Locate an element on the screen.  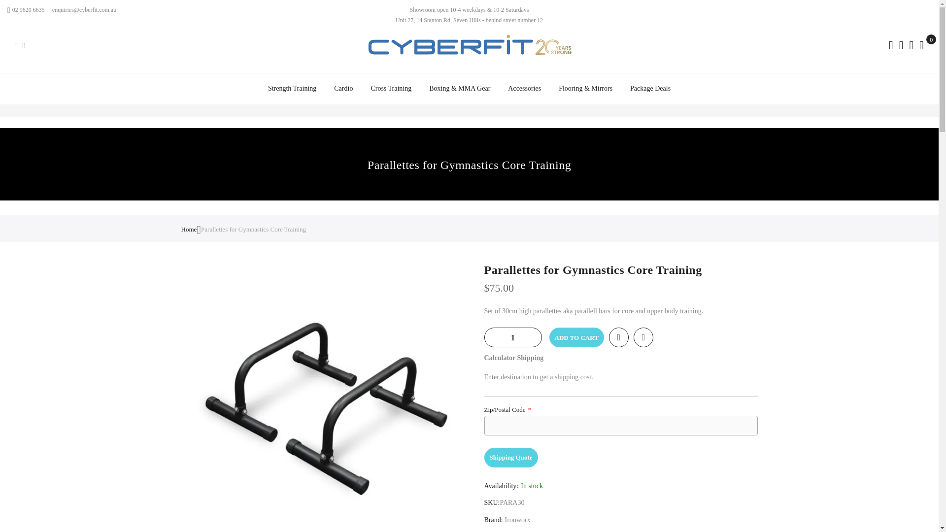
Shipping Quote is located at coordinates (510, 458).